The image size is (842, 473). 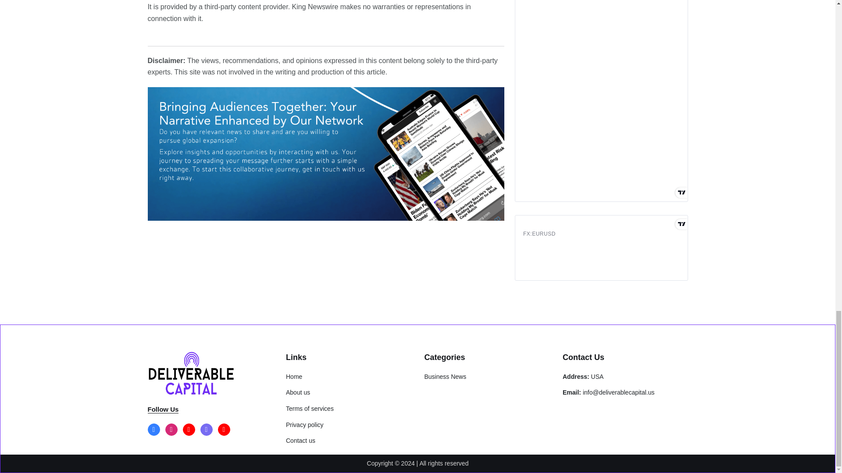 What do you see at coordinates (300, 441) in the screenshot?
I see `Contact us` at bounding box center [300, 441].